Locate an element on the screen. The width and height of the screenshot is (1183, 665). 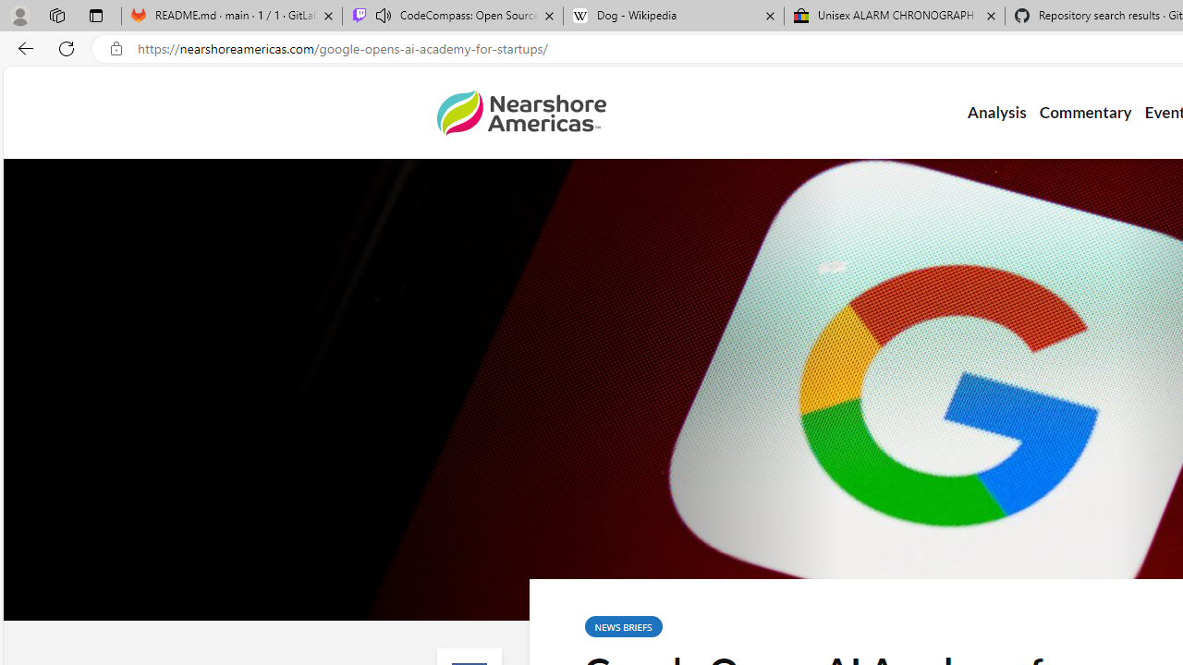
NEWS BRIEFS is located at coordinates (623, 626).